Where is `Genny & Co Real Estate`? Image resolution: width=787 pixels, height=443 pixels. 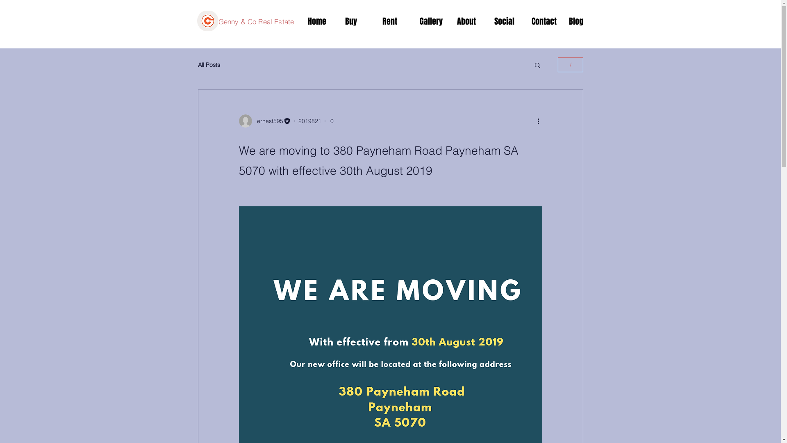
Genny & Co Real Estate is located at coordinates (256, 21).